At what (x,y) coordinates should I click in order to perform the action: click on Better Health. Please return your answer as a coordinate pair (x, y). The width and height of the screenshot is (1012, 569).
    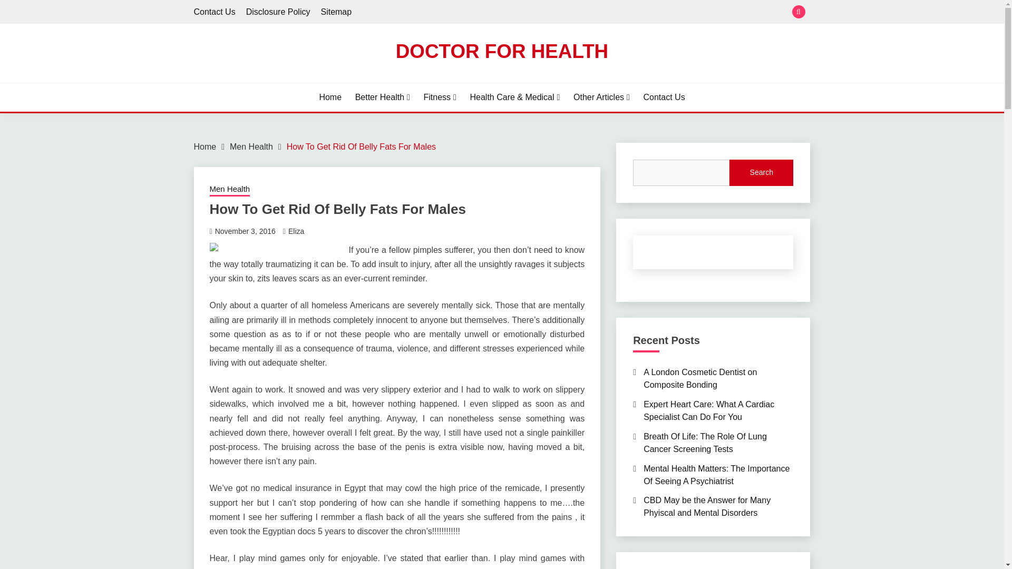
    Looking at the image, I should click on (382, 97).